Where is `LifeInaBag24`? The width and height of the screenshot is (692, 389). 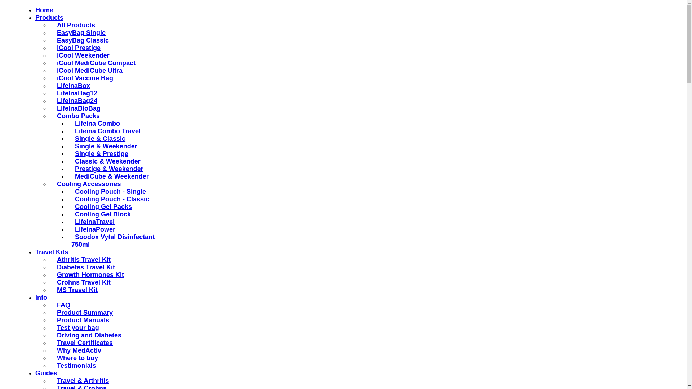 LifeInaBag24 is located at coordinates (75, 101).